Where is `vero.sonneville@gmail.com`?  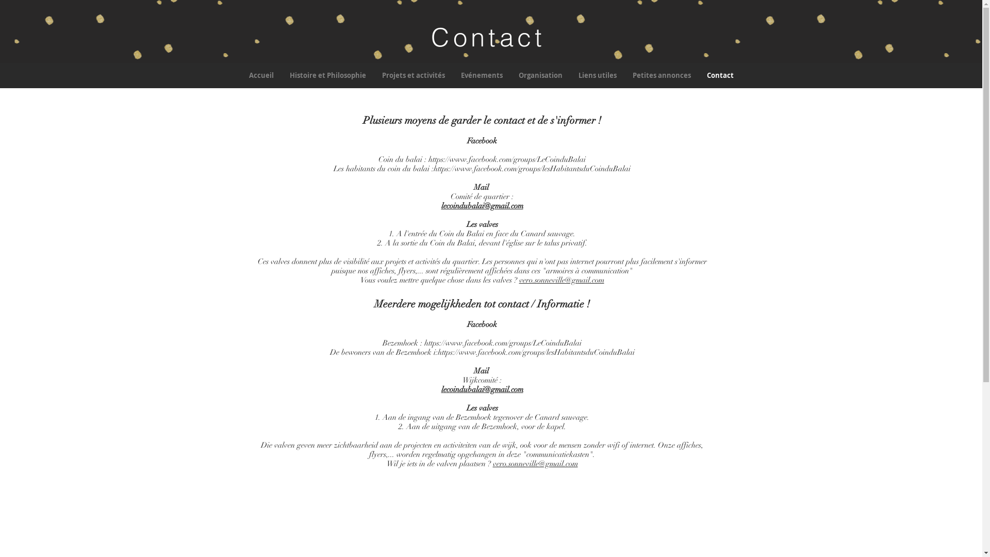
vero.sonneville@gmail.com is located at coordinates (561, 280).